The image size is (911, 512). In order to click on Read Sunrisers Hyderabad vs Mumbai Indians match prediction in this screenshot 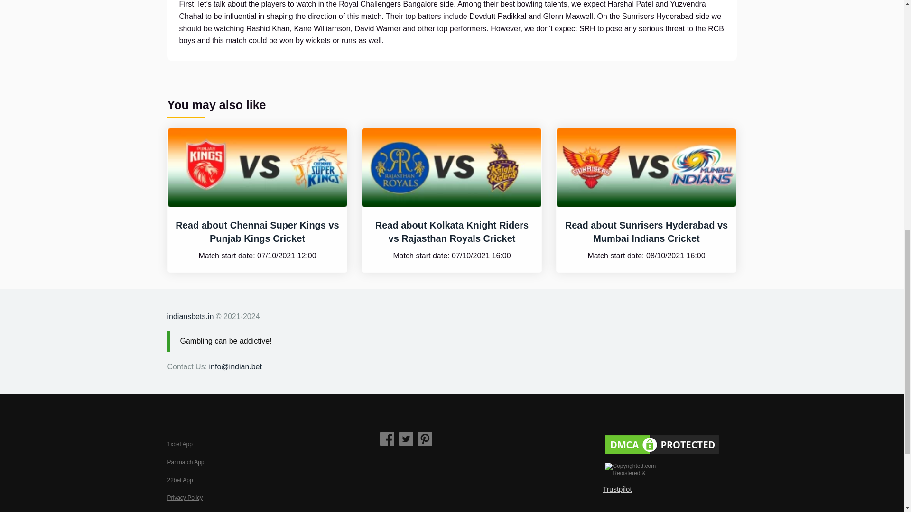, I will do `click(646, 232)`.